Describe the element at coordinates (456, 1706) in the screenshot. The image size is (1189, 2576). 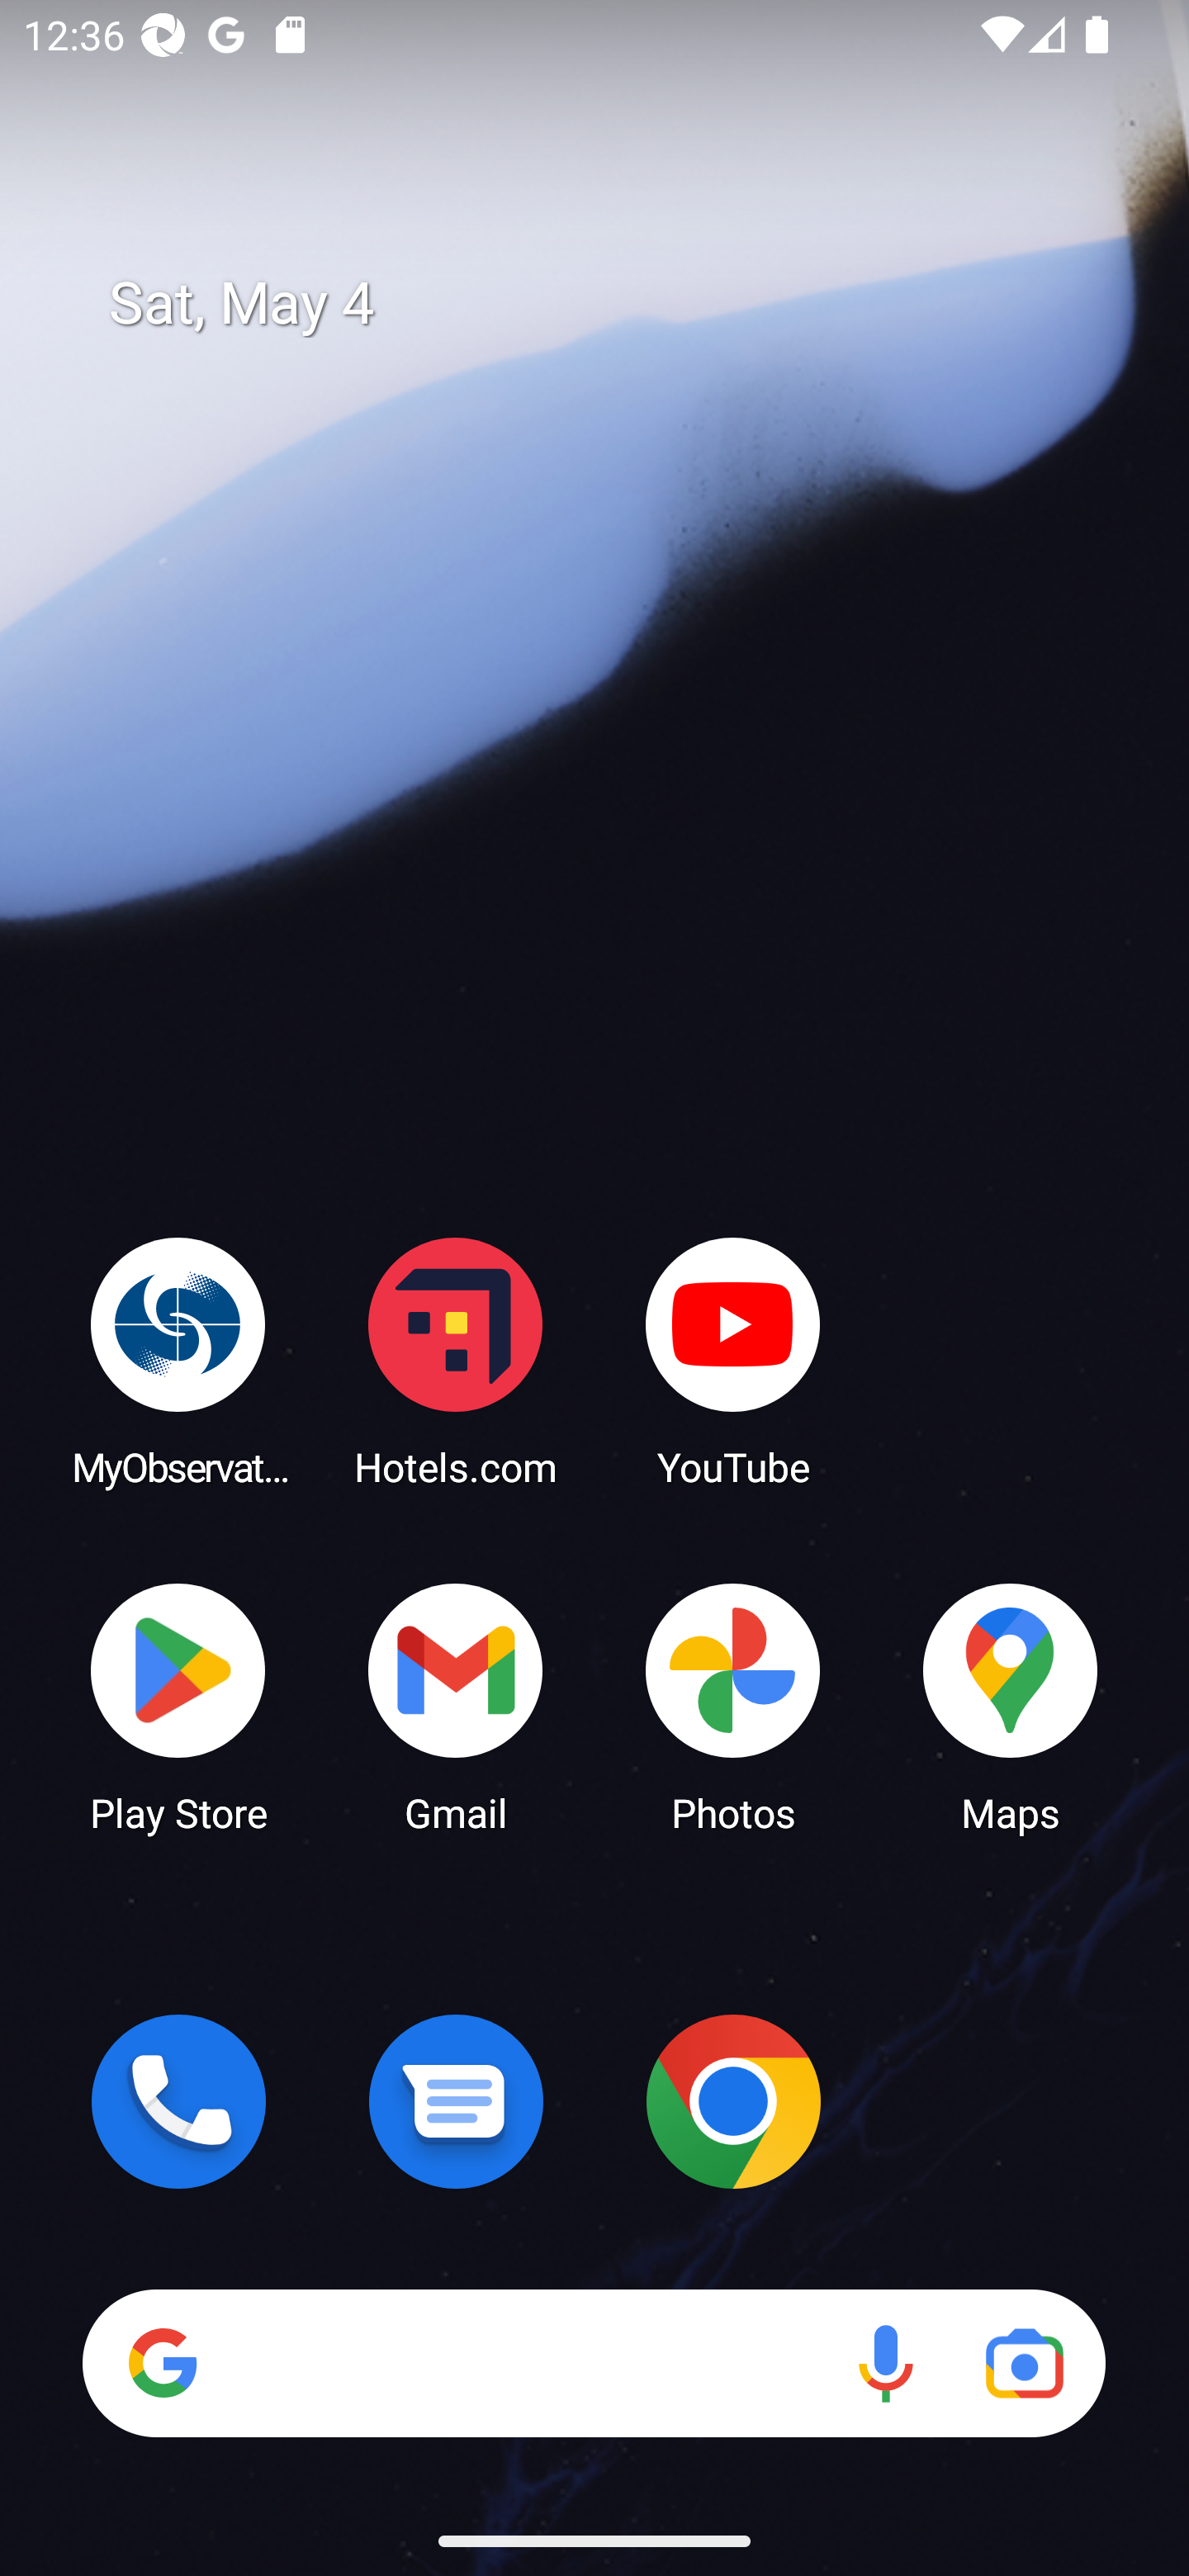
I see `Gmail` at that location.